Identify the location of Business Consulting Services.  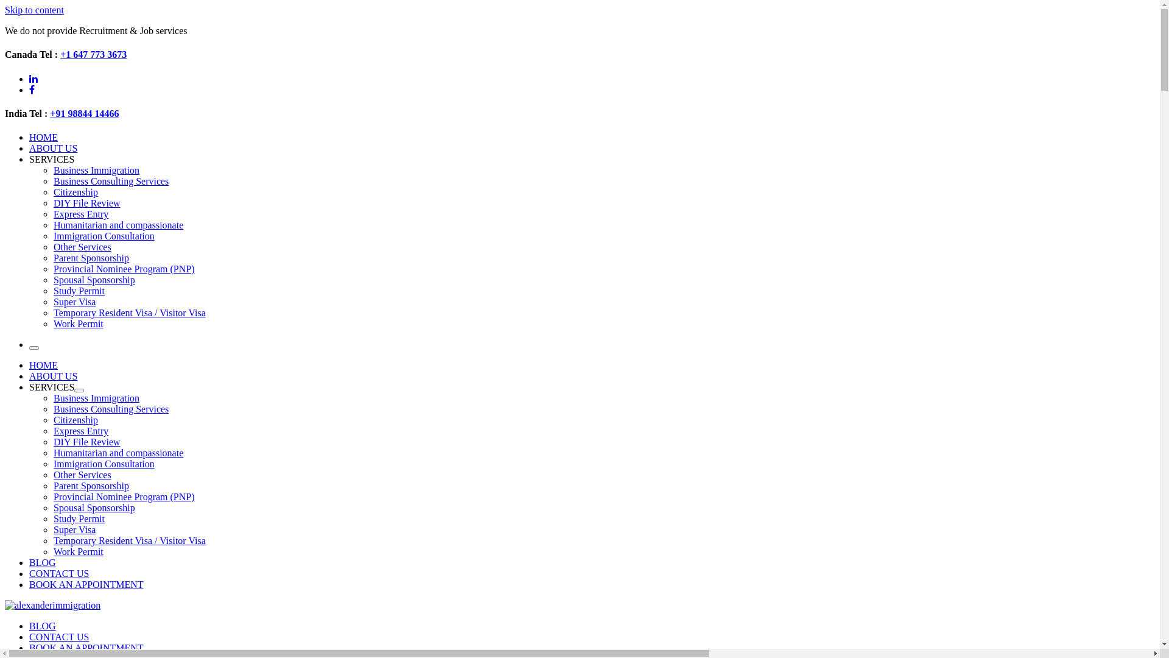
(111, 409).